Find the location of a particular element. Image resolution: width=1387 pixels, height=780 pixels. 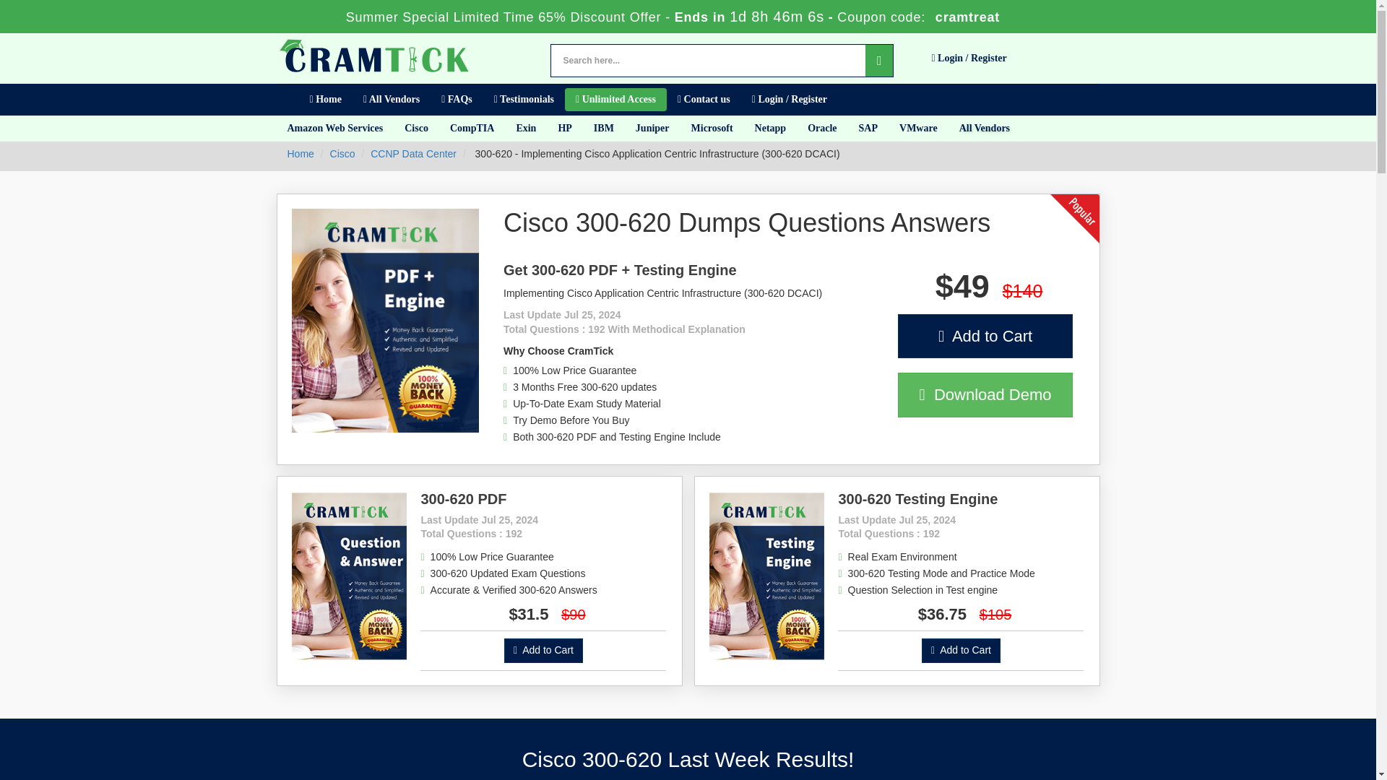

 Download Demo is located at coordinates (985, 394).